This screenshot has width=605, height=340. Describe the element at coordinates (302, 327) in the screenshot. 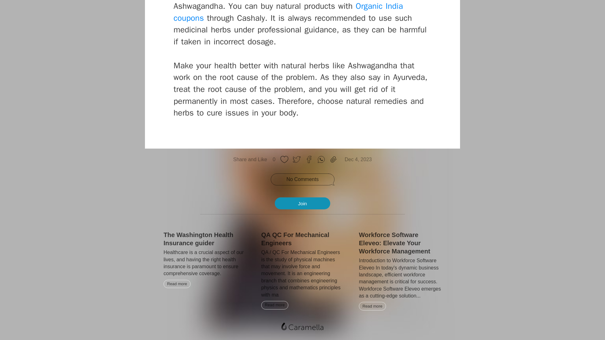

I see `Show navigation menu` at that location.